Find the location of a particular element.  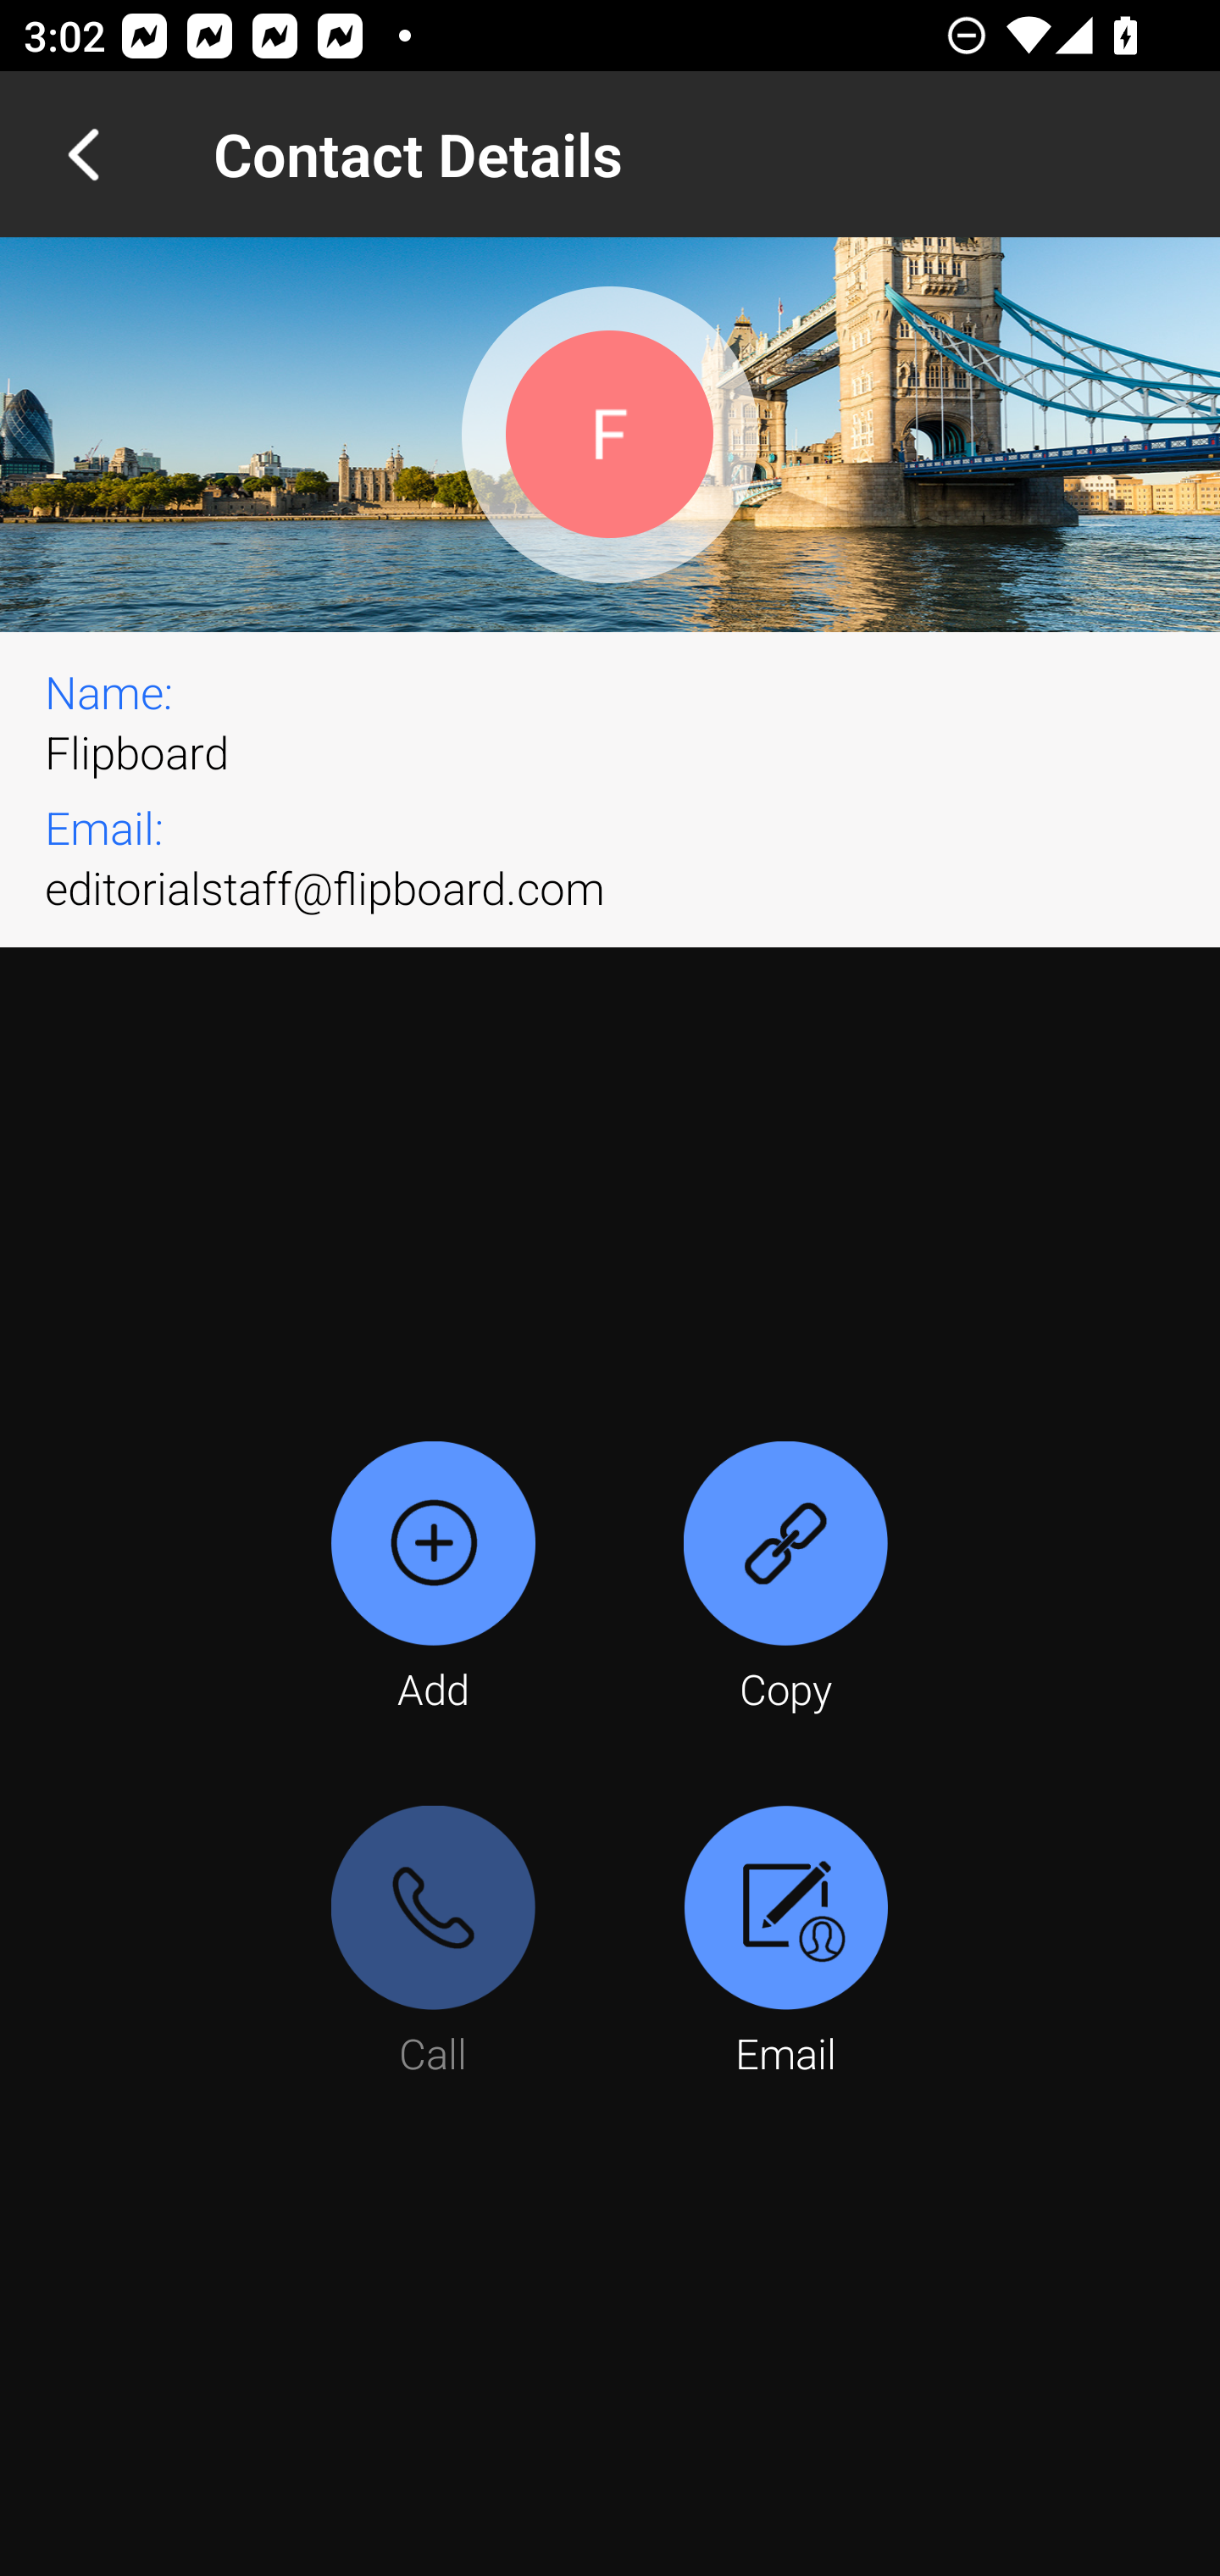

Copy is located at coordinates (785, 1579).